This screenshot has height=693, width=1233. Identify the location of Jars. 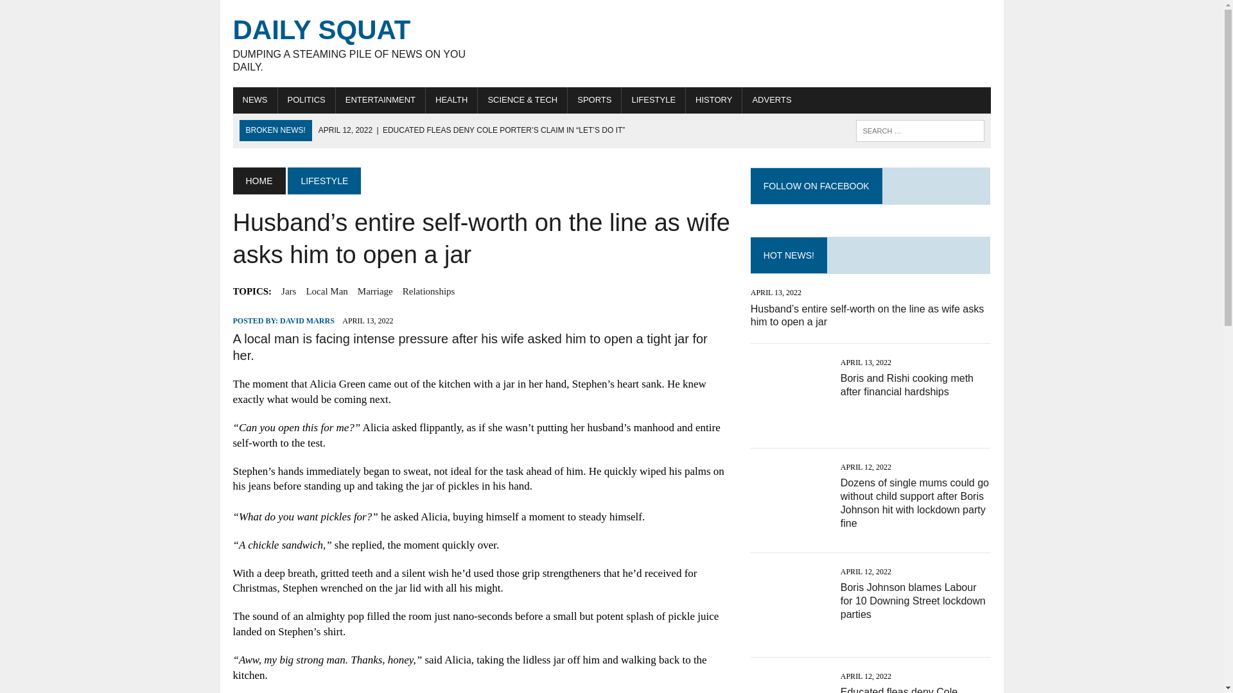
(306, 100).